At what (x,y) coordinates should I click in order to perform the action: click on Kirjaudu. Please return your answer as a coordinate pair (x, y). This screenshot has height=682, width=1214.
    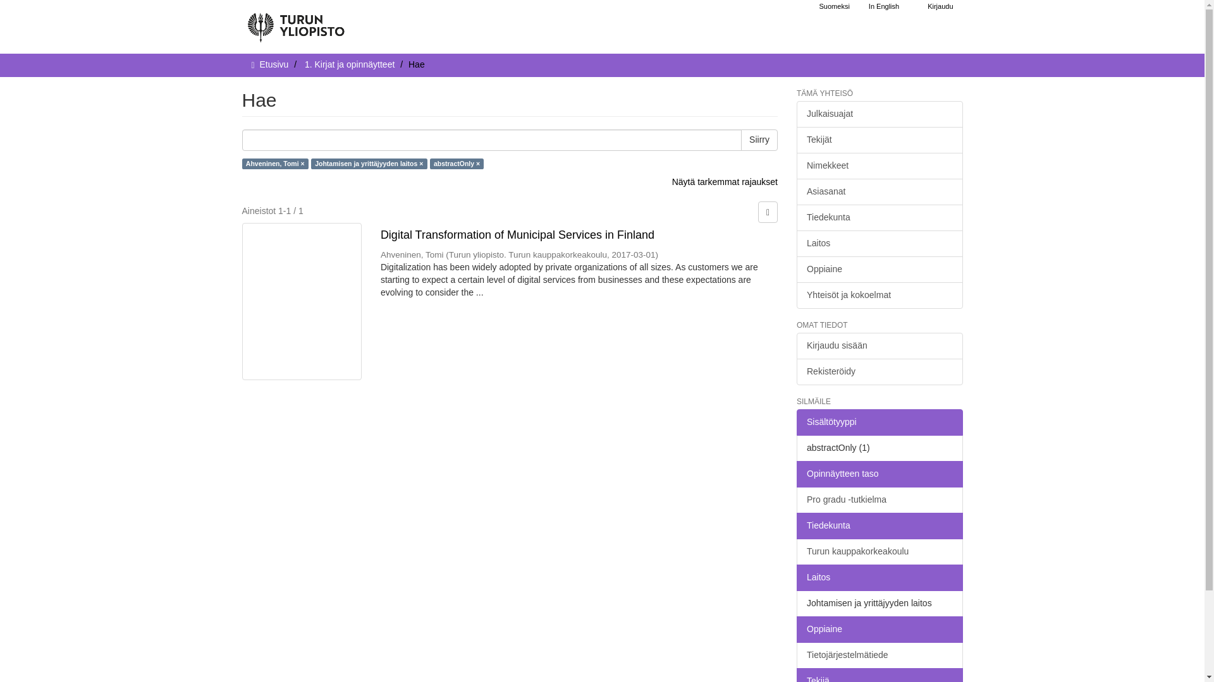
    Looking at the image, I should click on (940, 6).